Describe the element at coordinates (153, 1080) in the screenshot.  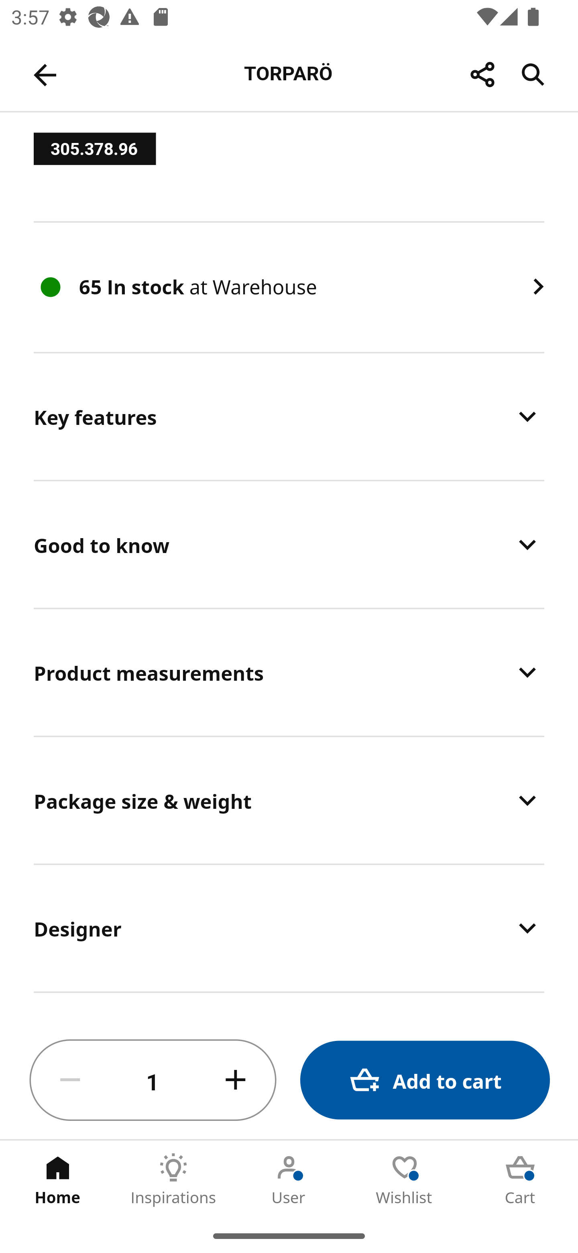
I see `1` at that location.